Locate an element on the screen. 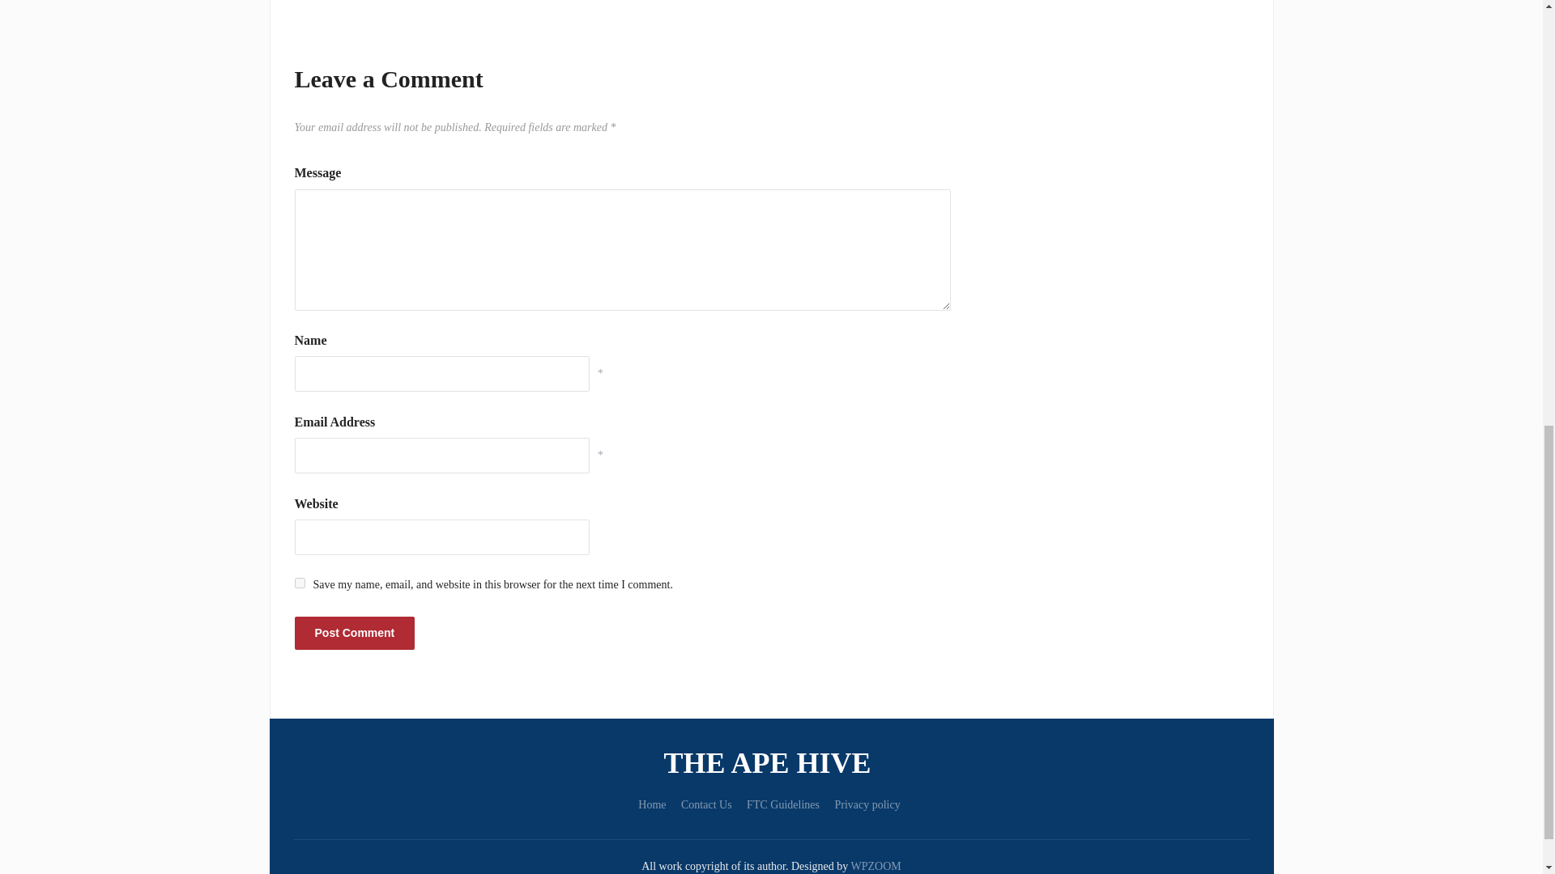 The height and width of the screenshot is (874, 1555). Post Comment is located at coordinates (355, 633).